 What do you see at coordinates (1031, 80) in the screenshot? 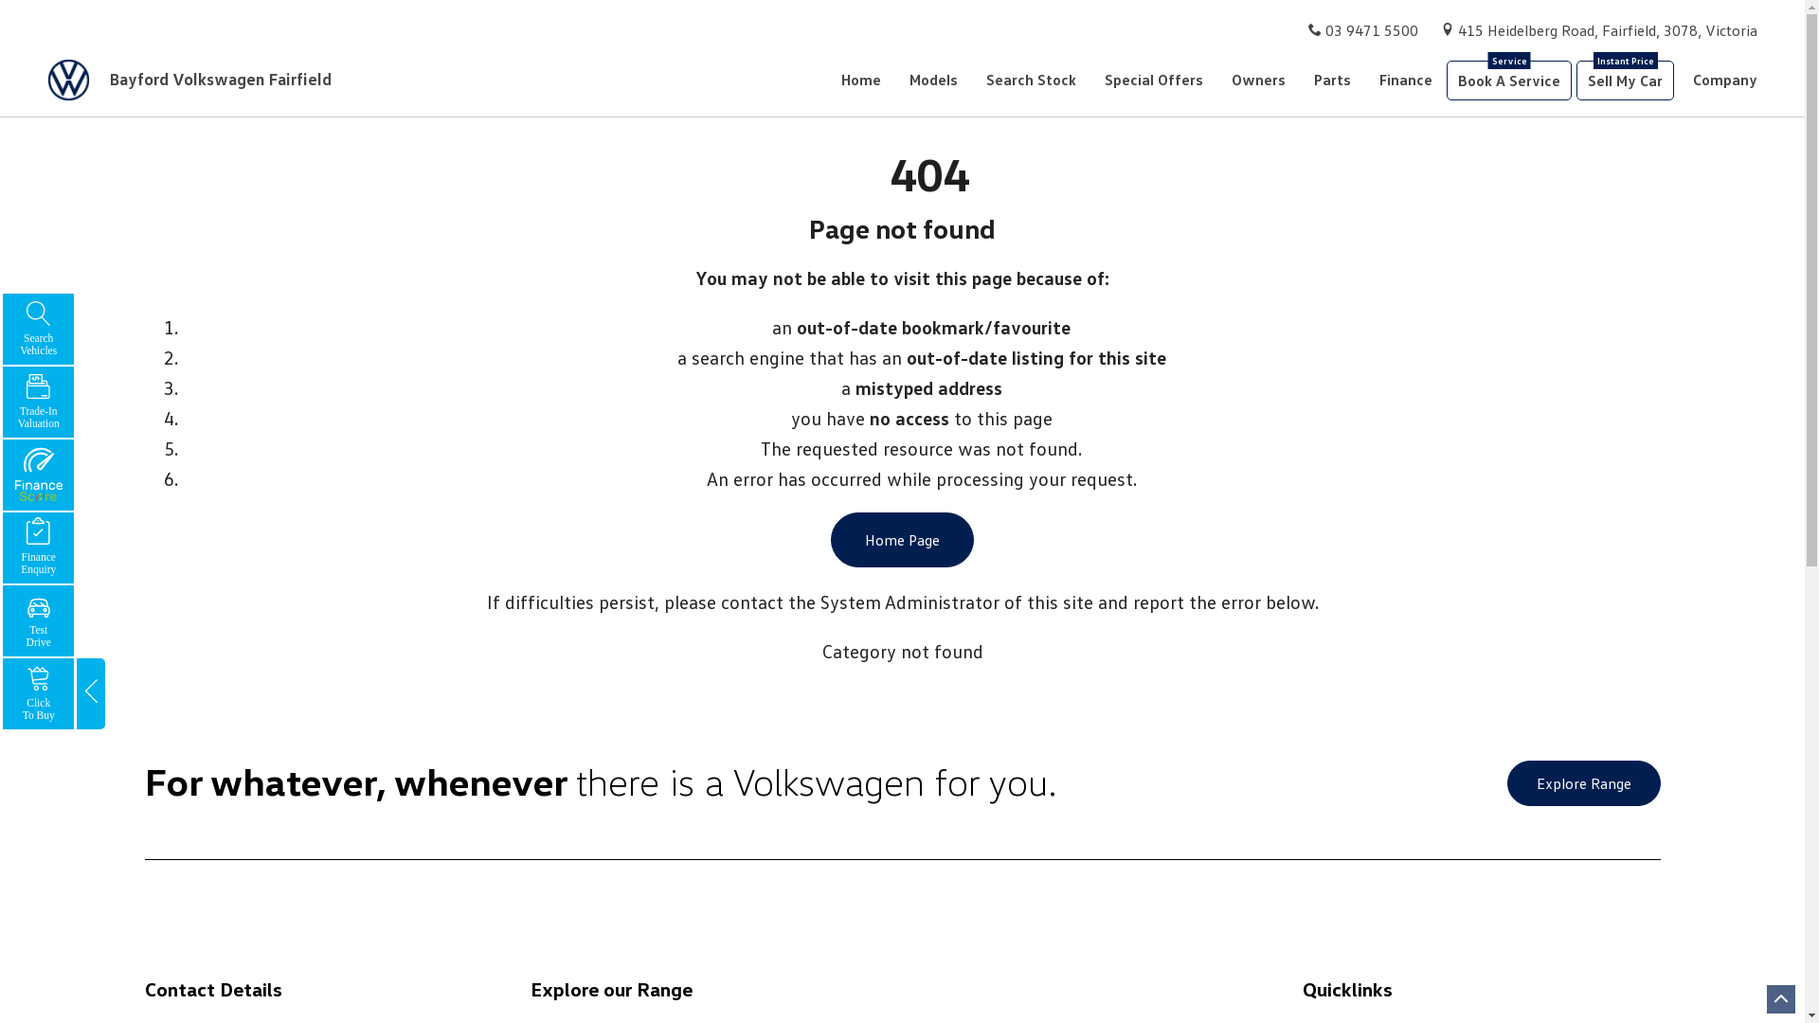
I see `Search Stock` at bounding box center [1031, 80].